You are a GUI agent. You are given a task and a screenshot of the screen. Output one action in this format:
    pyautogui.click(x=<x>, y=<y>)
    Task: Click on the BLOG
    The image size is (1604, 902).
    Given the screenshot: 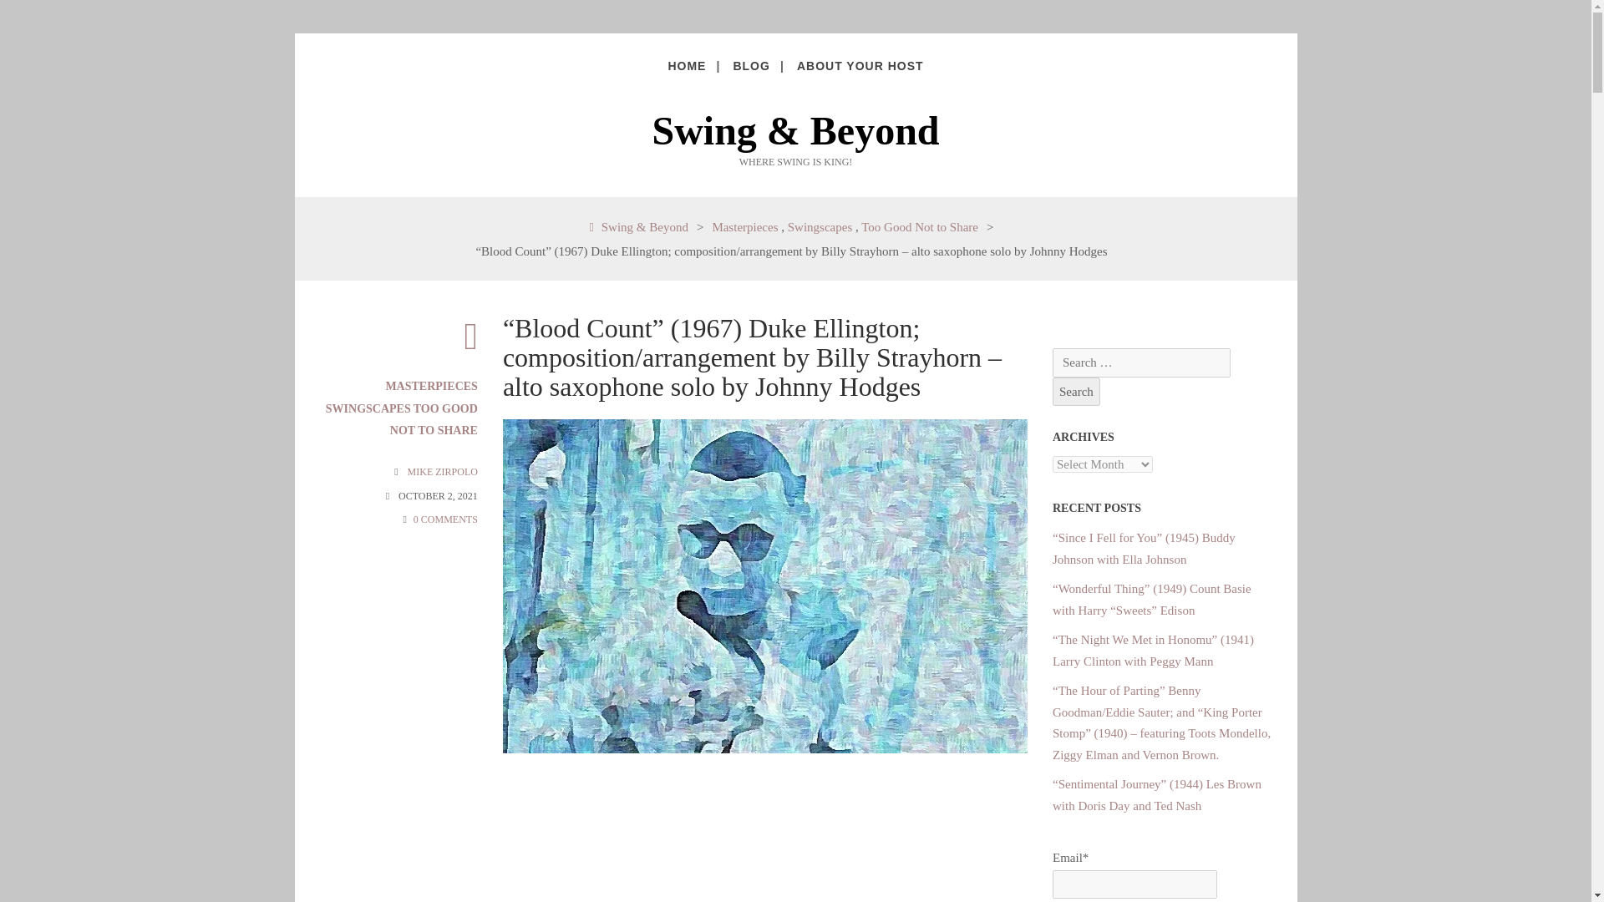 What is the action you would take?
    pyautogui.click(x=750, y=65)
    